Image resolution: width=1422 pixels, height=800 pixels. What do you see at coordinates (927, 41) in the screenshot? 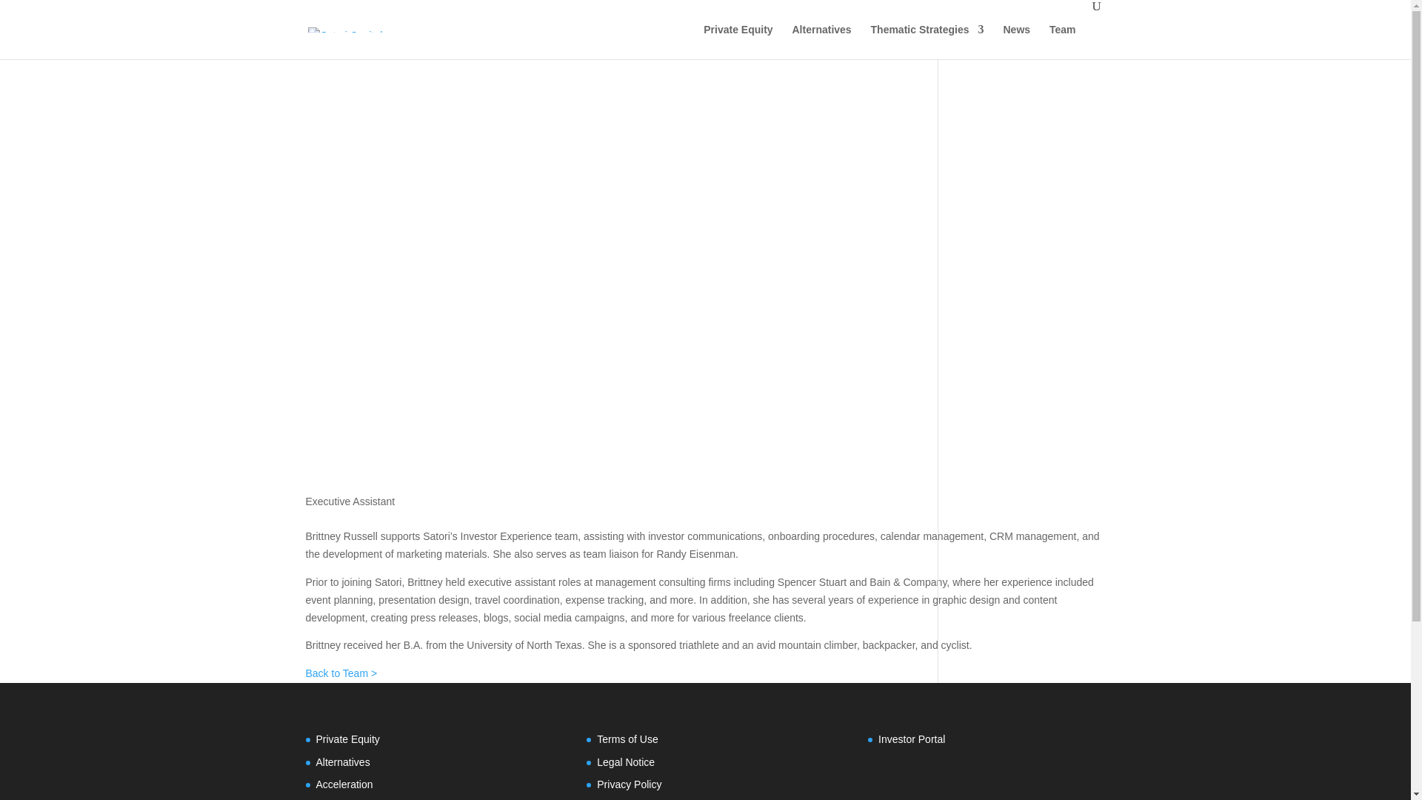
I see `Thematic Strategies` at bounding box center [927, 41].